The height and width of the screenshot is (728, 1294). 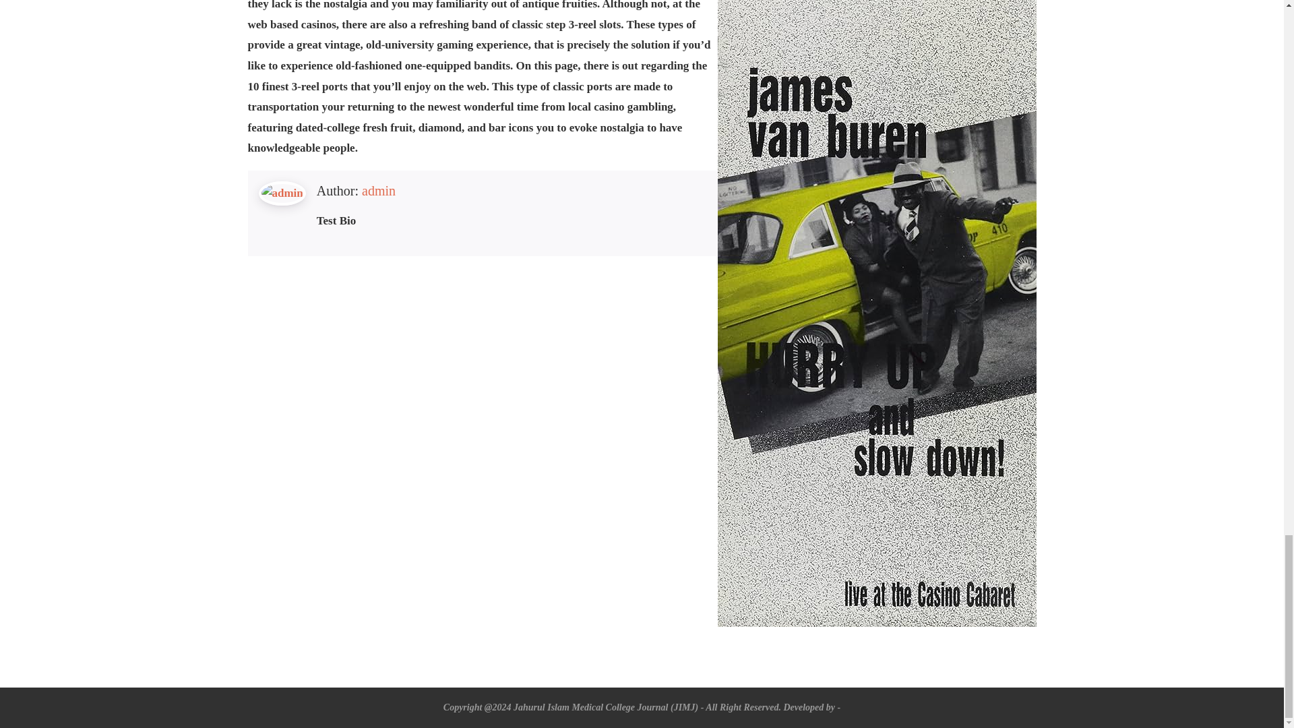 What do you see at coordinates (379, 190) in the screenshot?
I see `admin` at bounding box center [379, 190].